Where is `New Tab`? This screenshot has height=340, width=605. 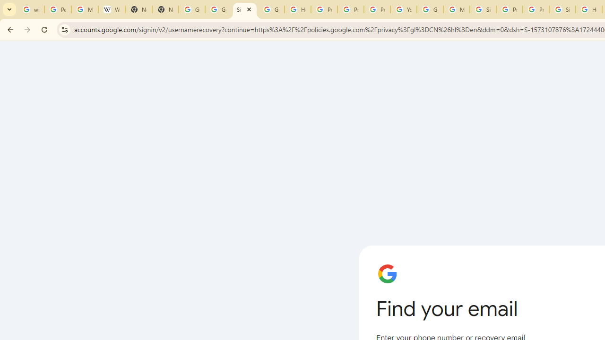 New Tab is located at coordinates (165, 9).